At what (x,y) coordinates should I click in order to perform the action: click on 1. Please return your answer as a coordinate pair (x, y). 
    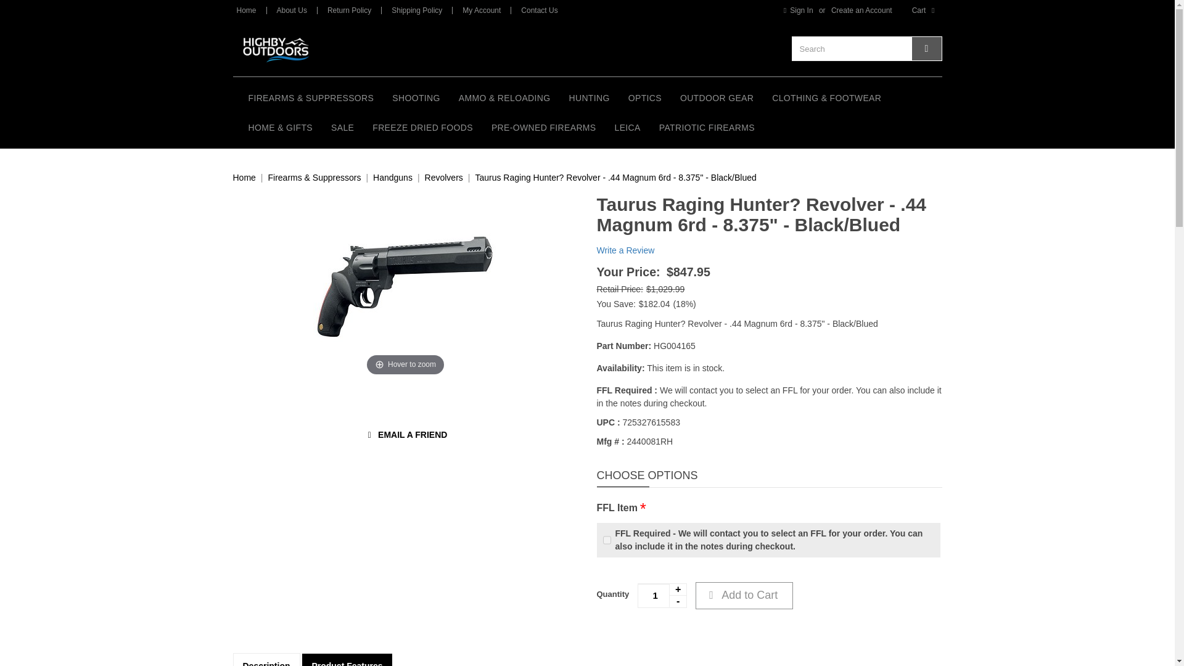
    Looking at the image, I should click on (662, 596).